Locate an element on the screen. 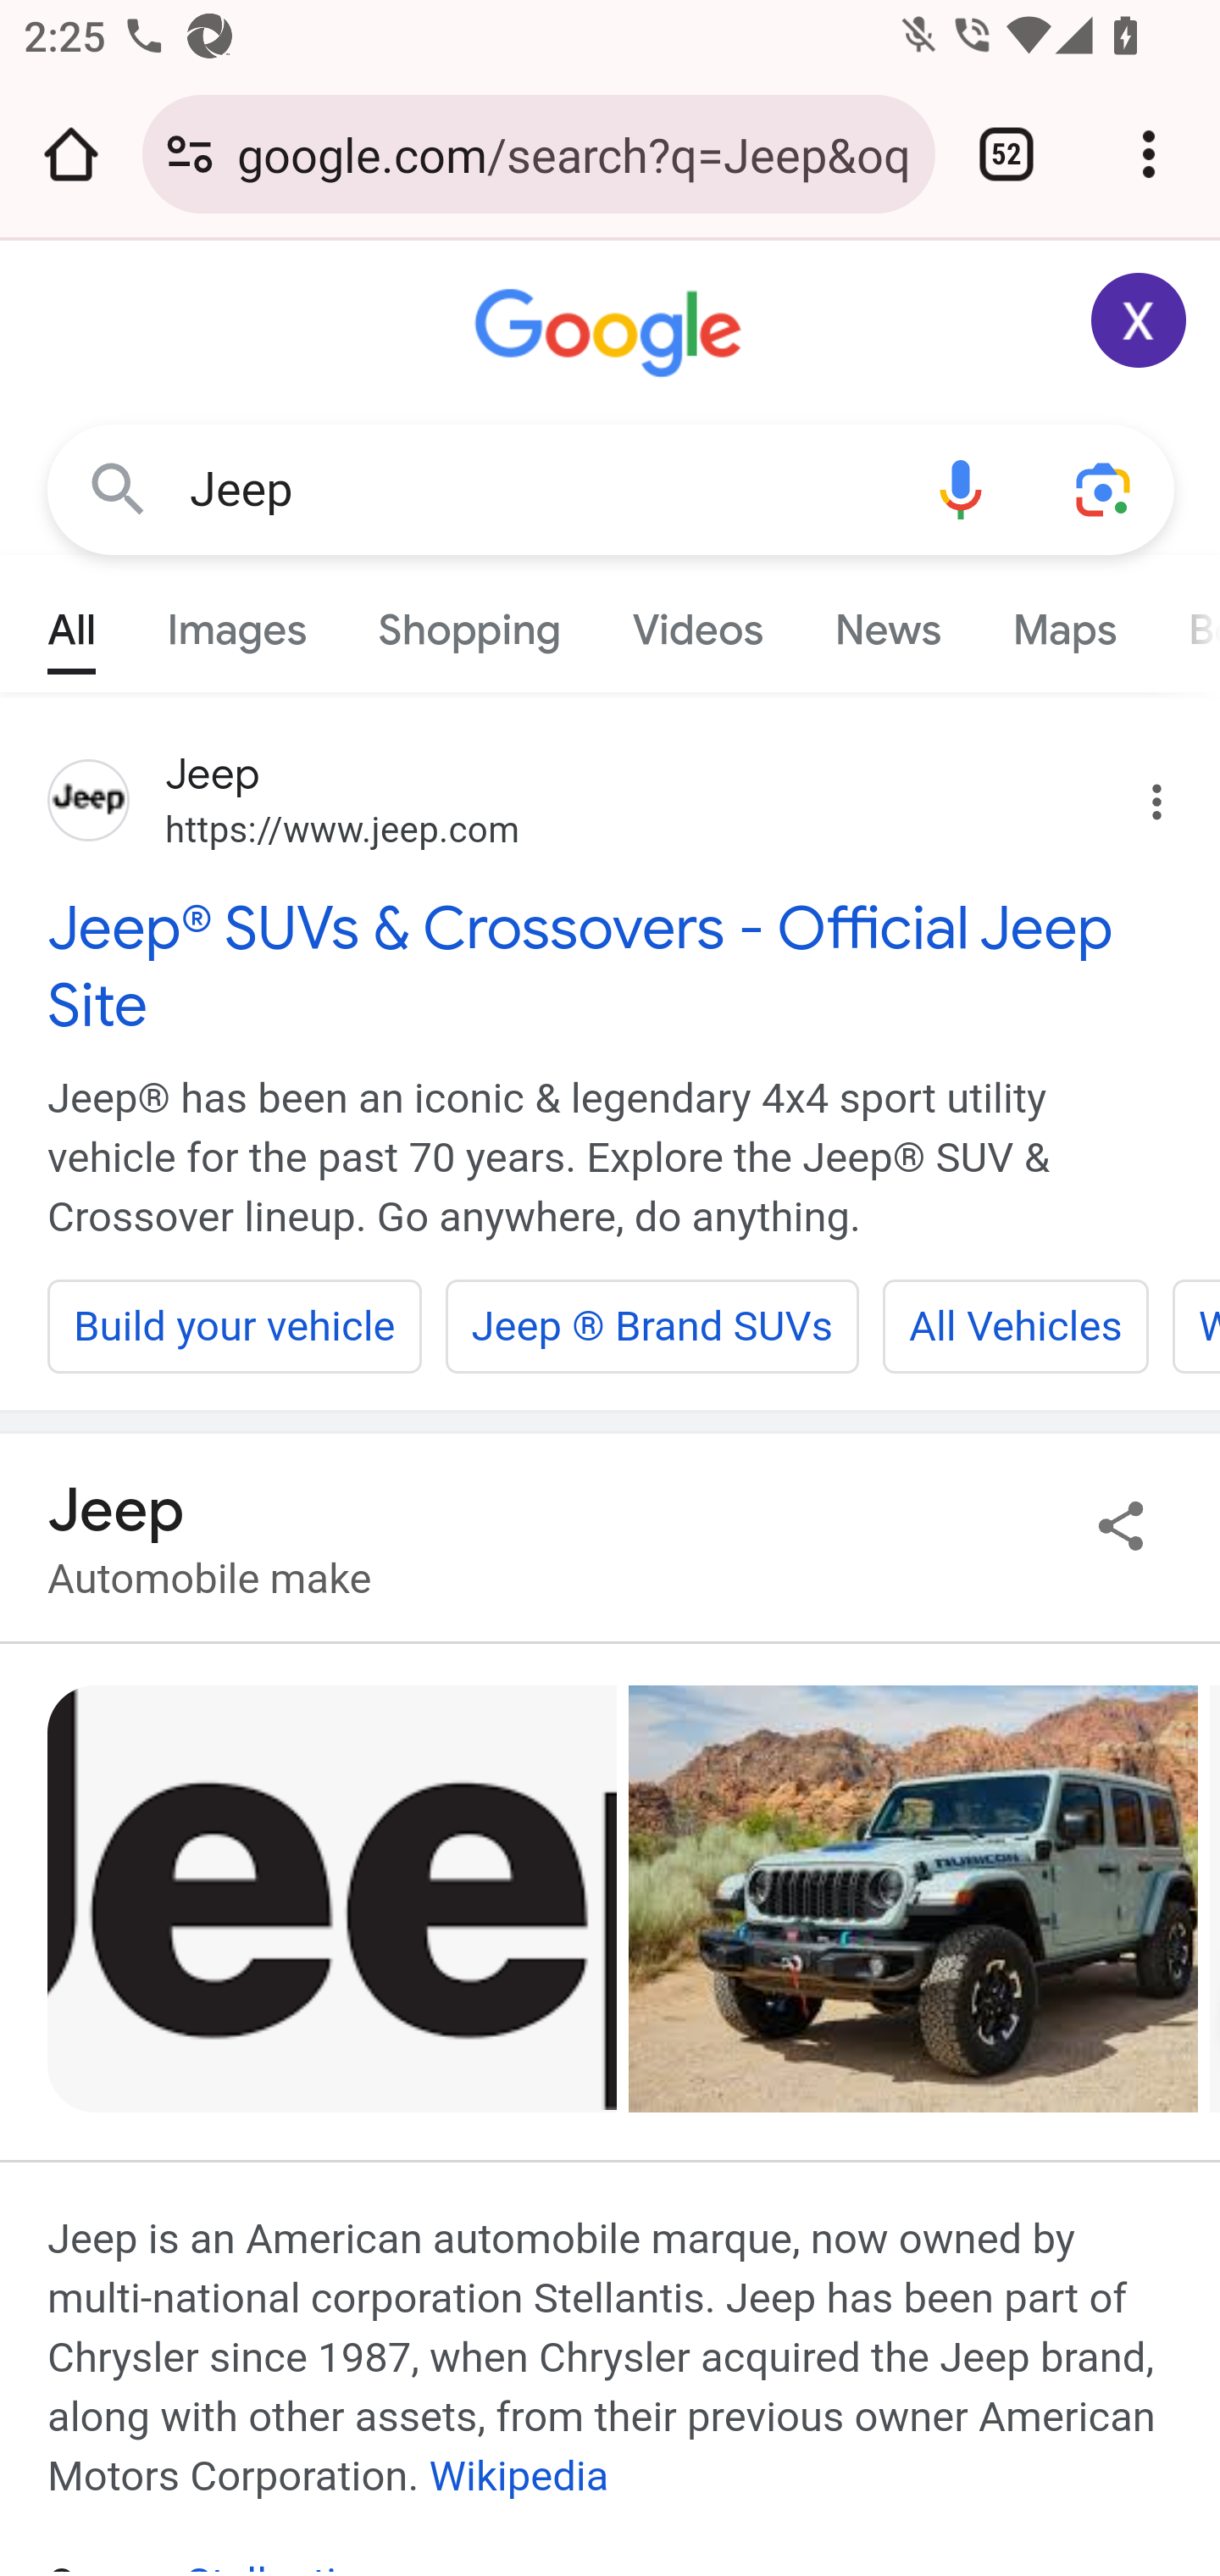 This screenshot has height=2576, width=1220. Wikipedia is located at coordinates (518, 2476).